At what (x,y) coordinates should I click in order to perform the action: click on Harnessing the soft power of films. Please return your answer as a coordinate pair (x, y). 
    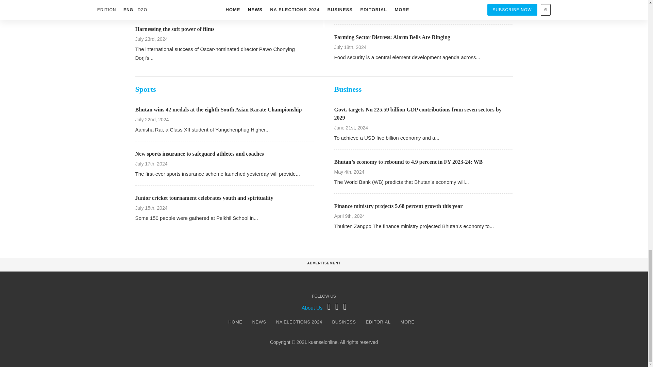
    Looking at the image, I should click on (175, 29).